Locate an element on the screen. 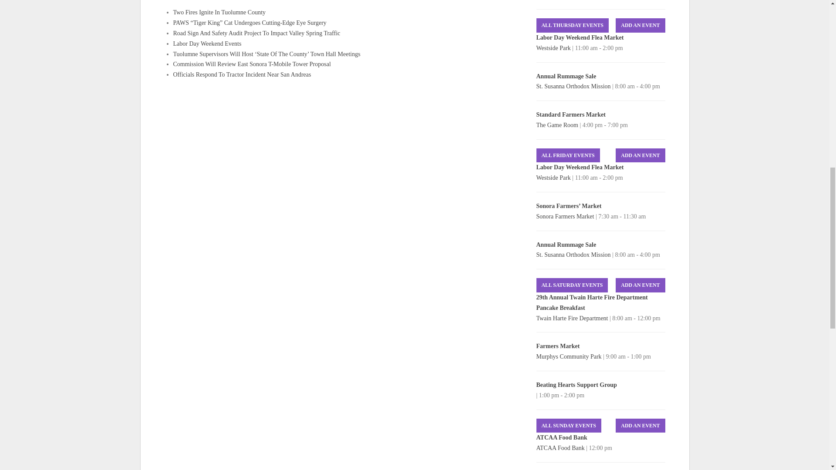 This screenshot has width=836, height=470. Add An Event is located at coordinates (640, 25).